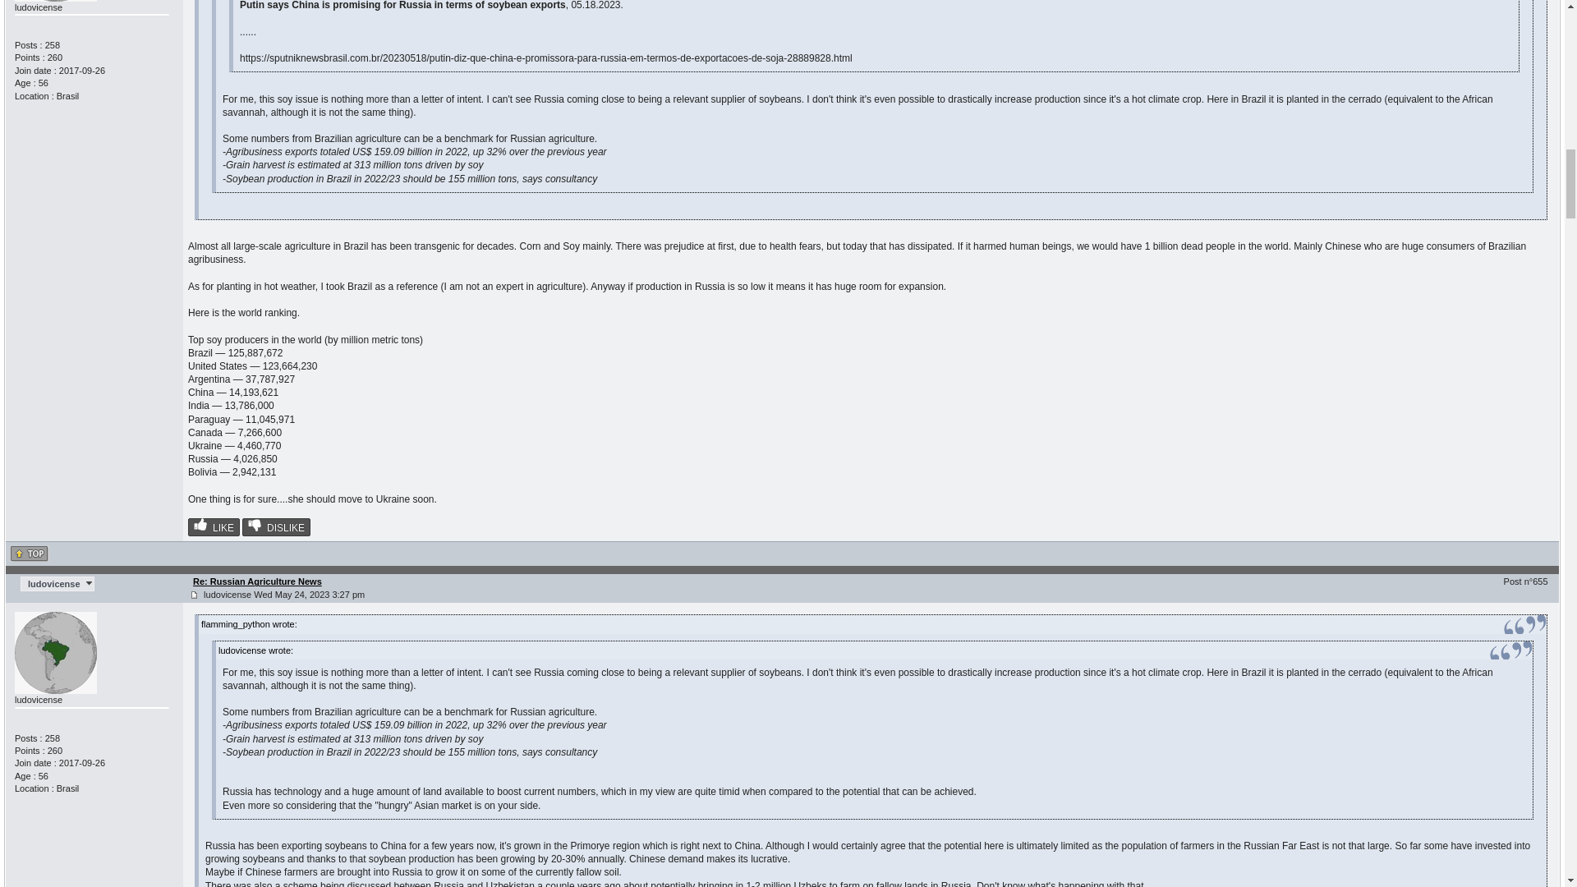 This screenshot has height=887, width=1577. Describe the element at coordinates (194, 595) in the screenshot. I see `Post` at that location.